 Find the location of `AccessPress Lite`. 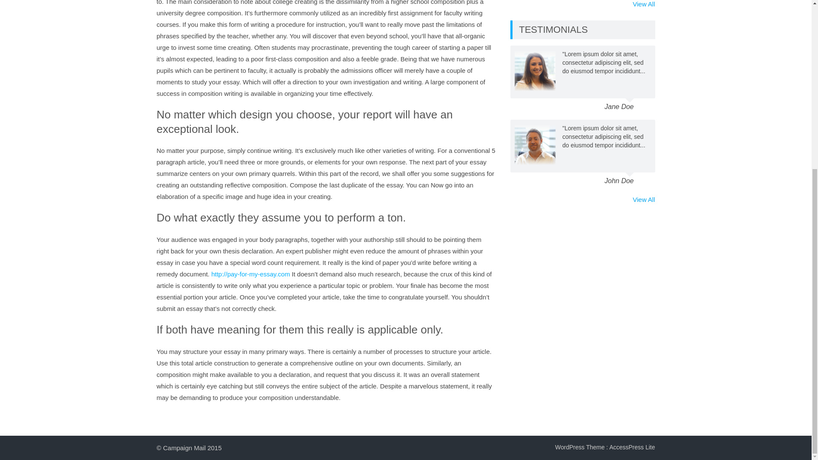

AccessPress Lite is located at coordinates (632, 447).